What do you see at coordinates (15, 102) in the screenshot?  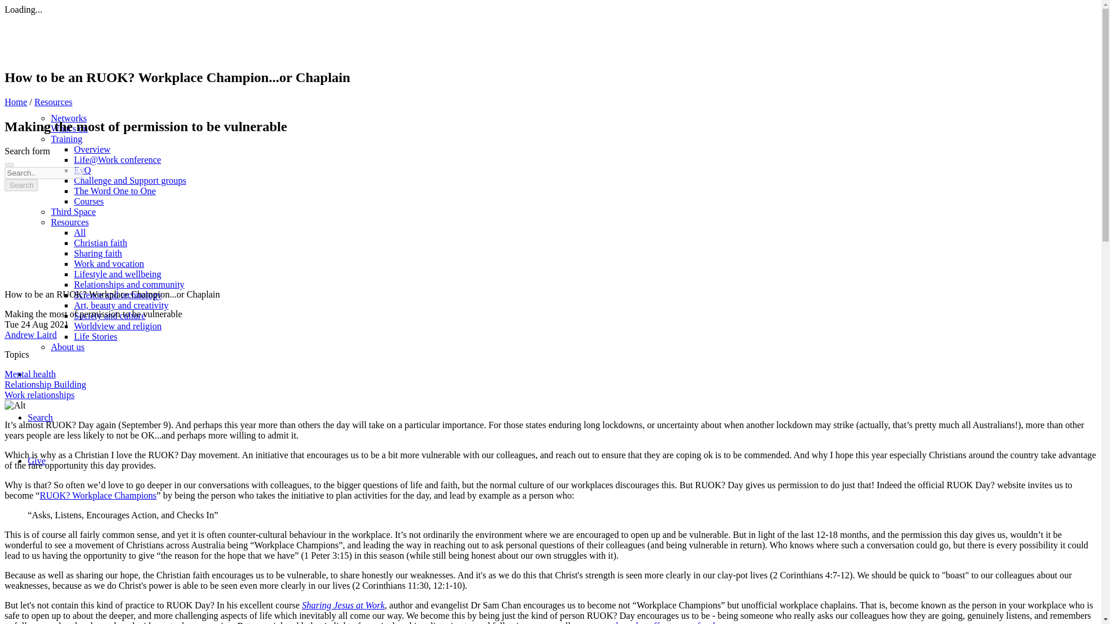 I see `Home` at bounding box center [15, 102].